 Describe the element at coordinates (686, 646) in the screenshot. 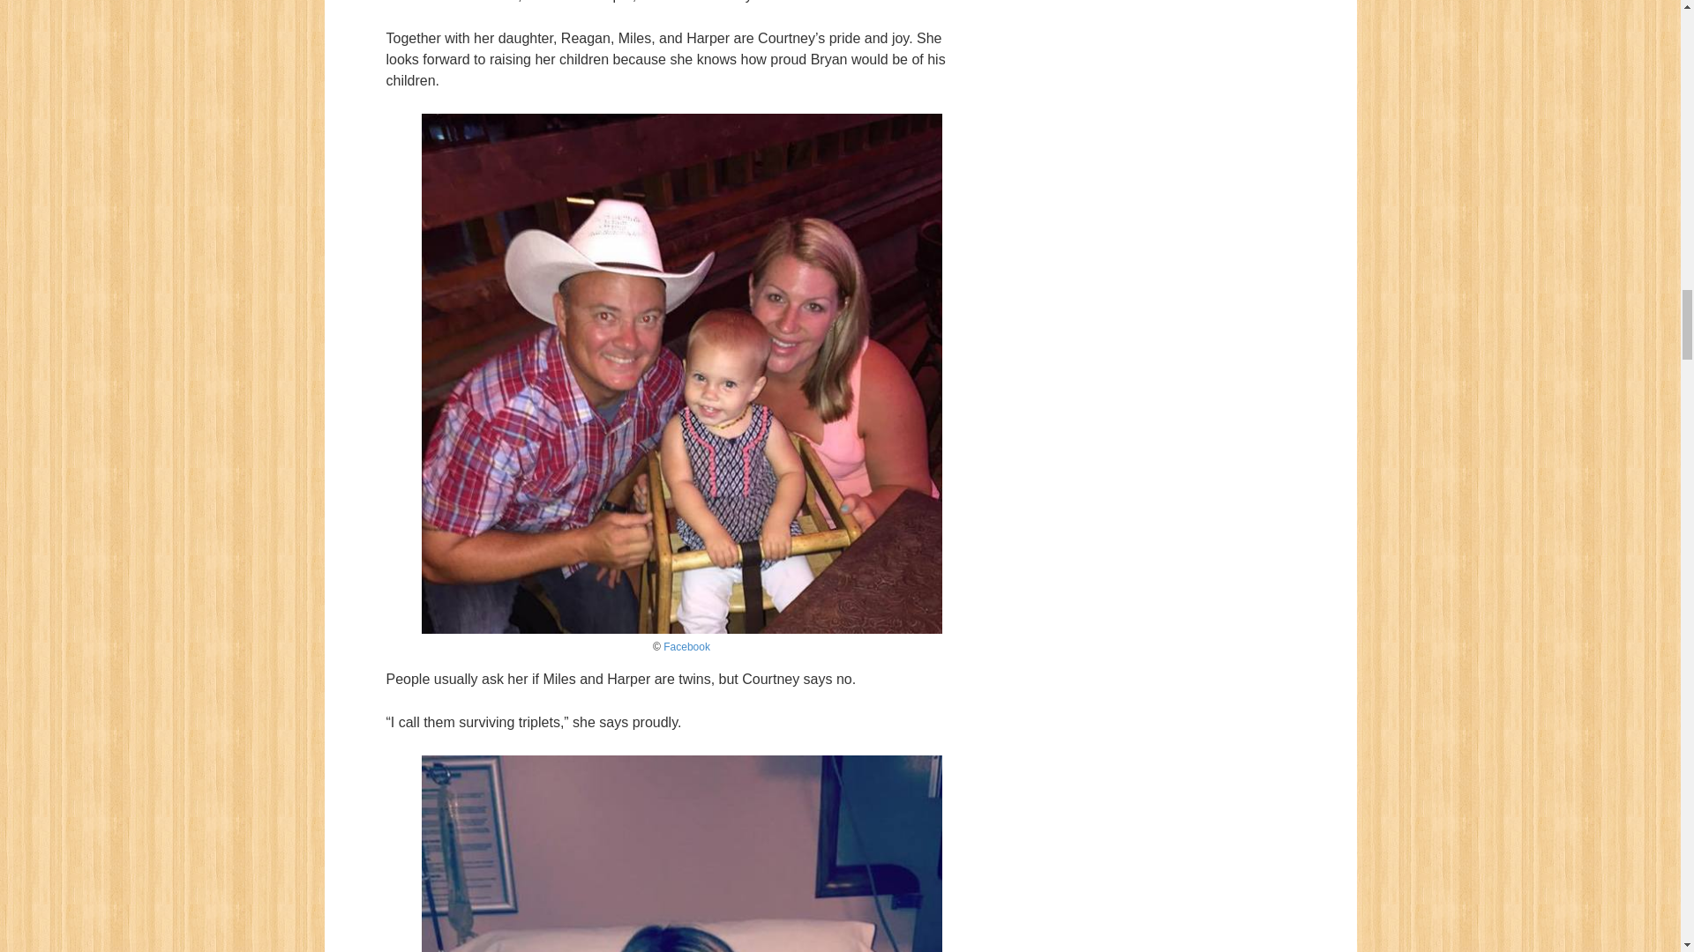

I see `Facebook` at that location.